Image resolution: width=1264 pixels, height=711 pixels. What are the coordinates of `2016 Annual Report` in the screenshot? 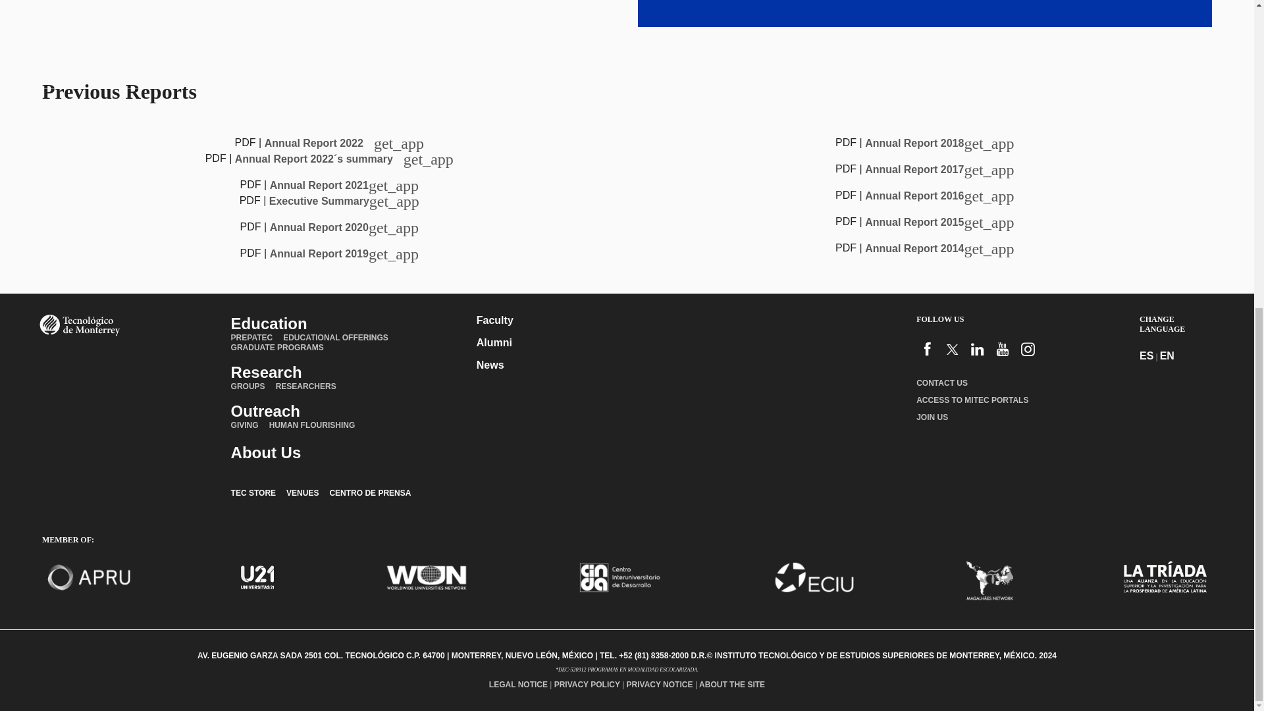 It's located at (939, 196).